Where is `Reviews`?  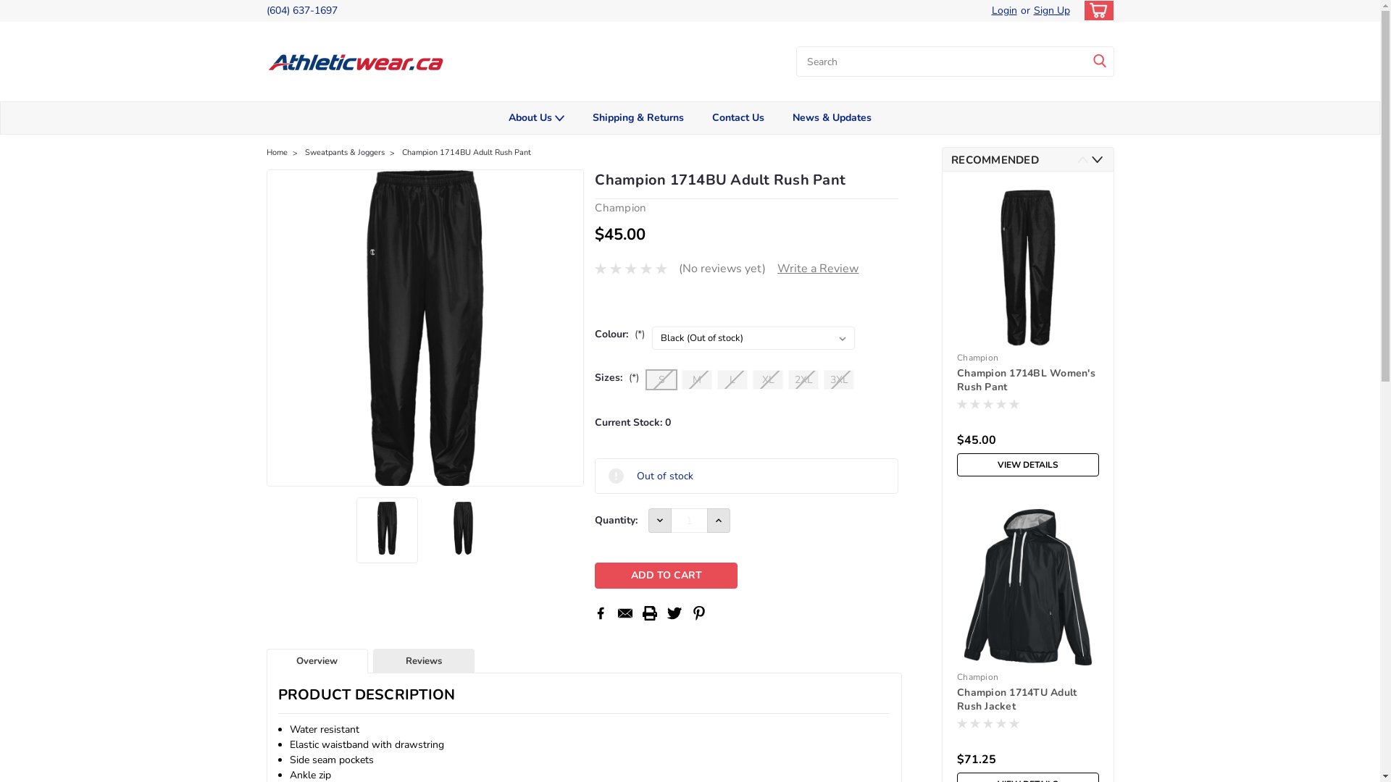
Reviews is located at coordinates (424, 662).